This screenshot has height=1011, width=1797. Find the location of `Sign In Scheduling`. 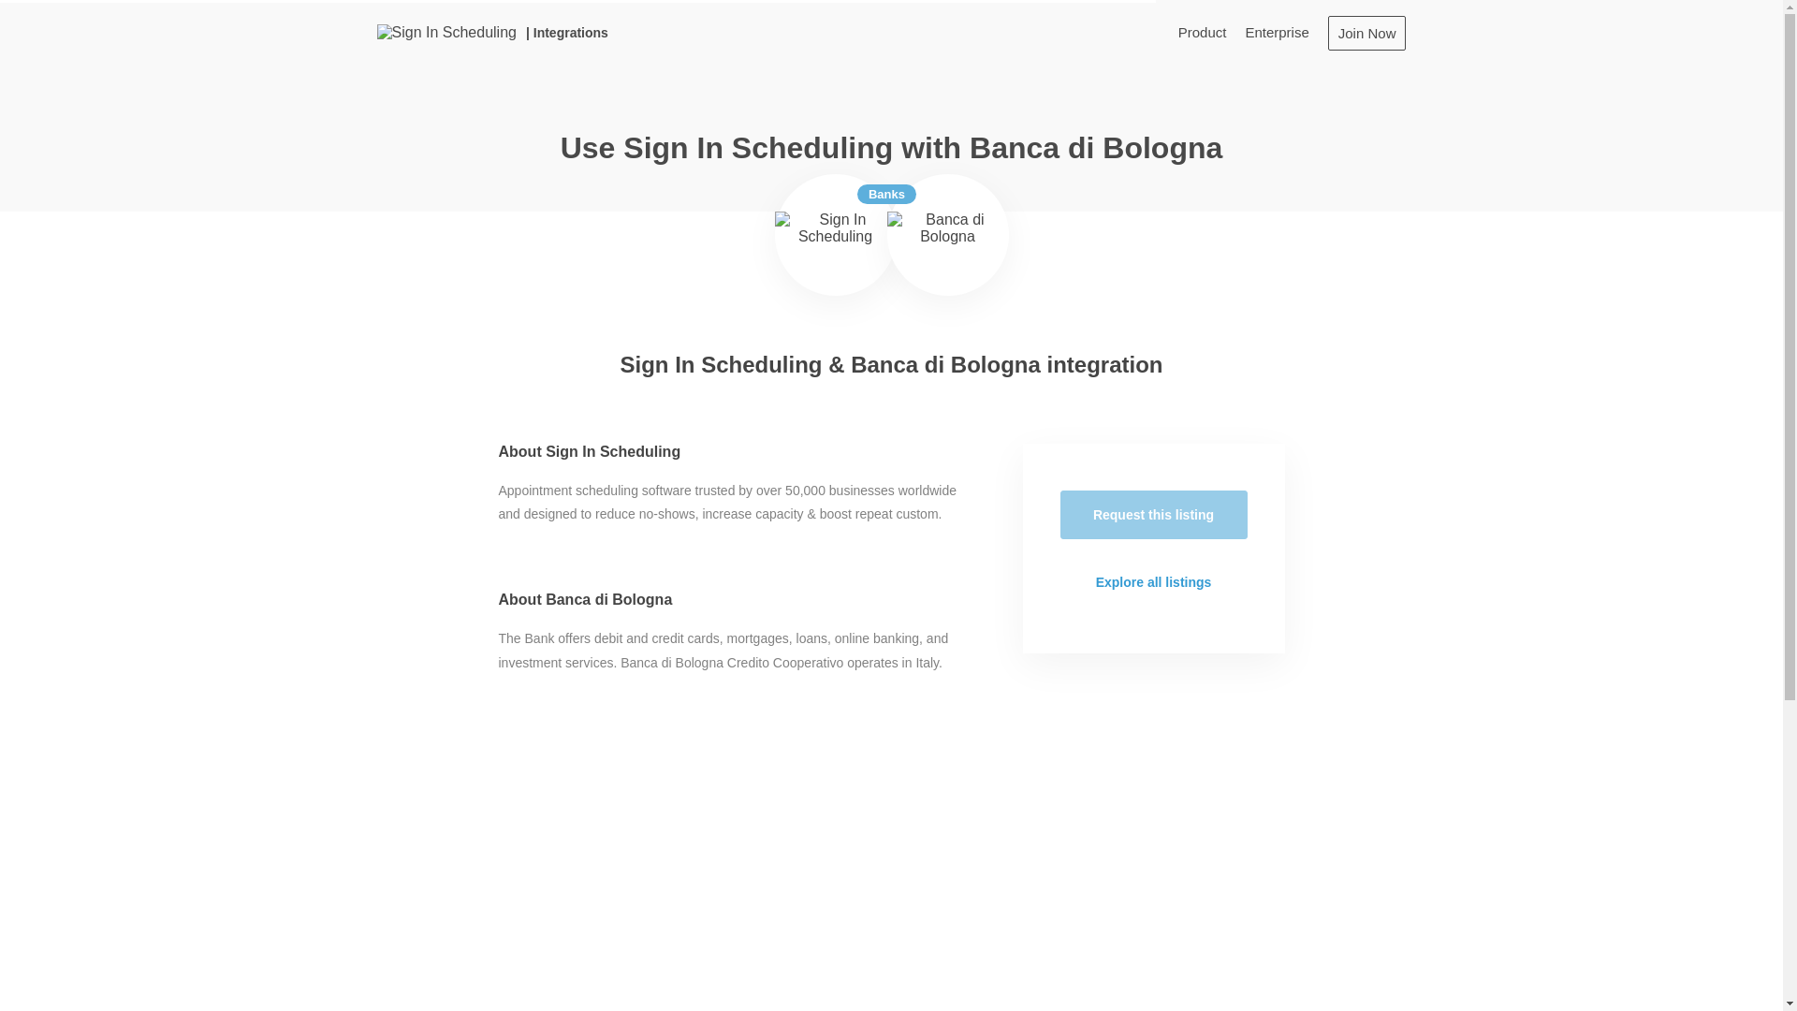

Sign In Scheduling is located at coordinates (446, 32).